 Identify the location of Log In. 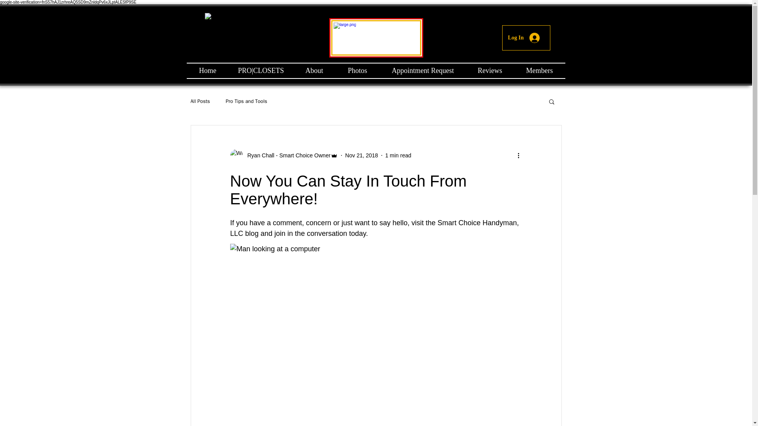
(523, 37).